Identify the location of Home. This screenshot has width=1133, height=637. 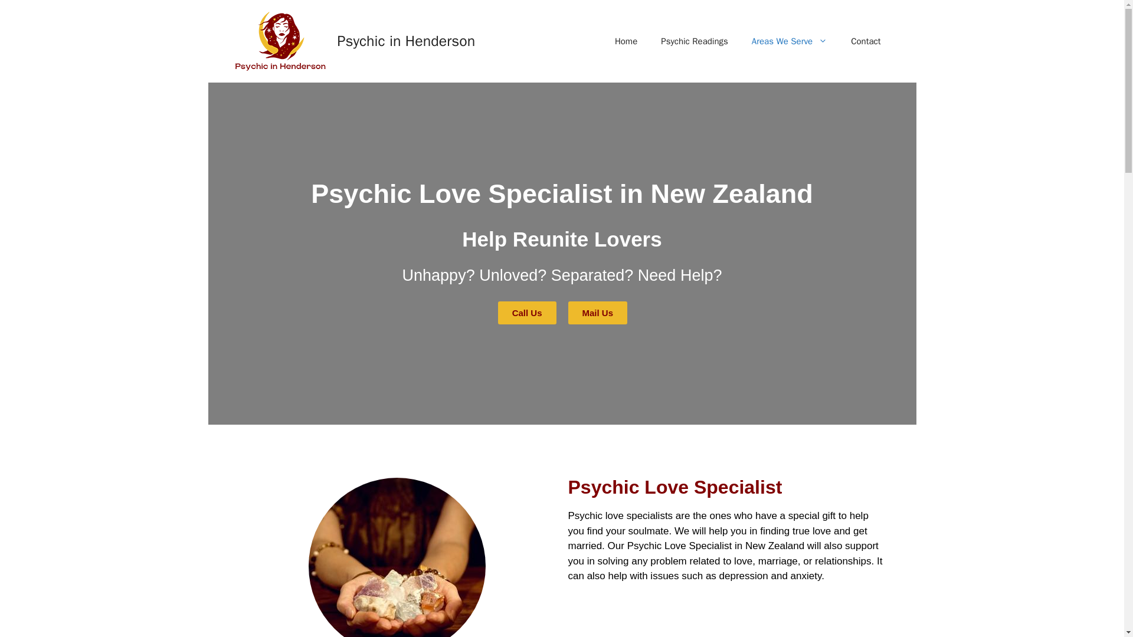
(626, 41).